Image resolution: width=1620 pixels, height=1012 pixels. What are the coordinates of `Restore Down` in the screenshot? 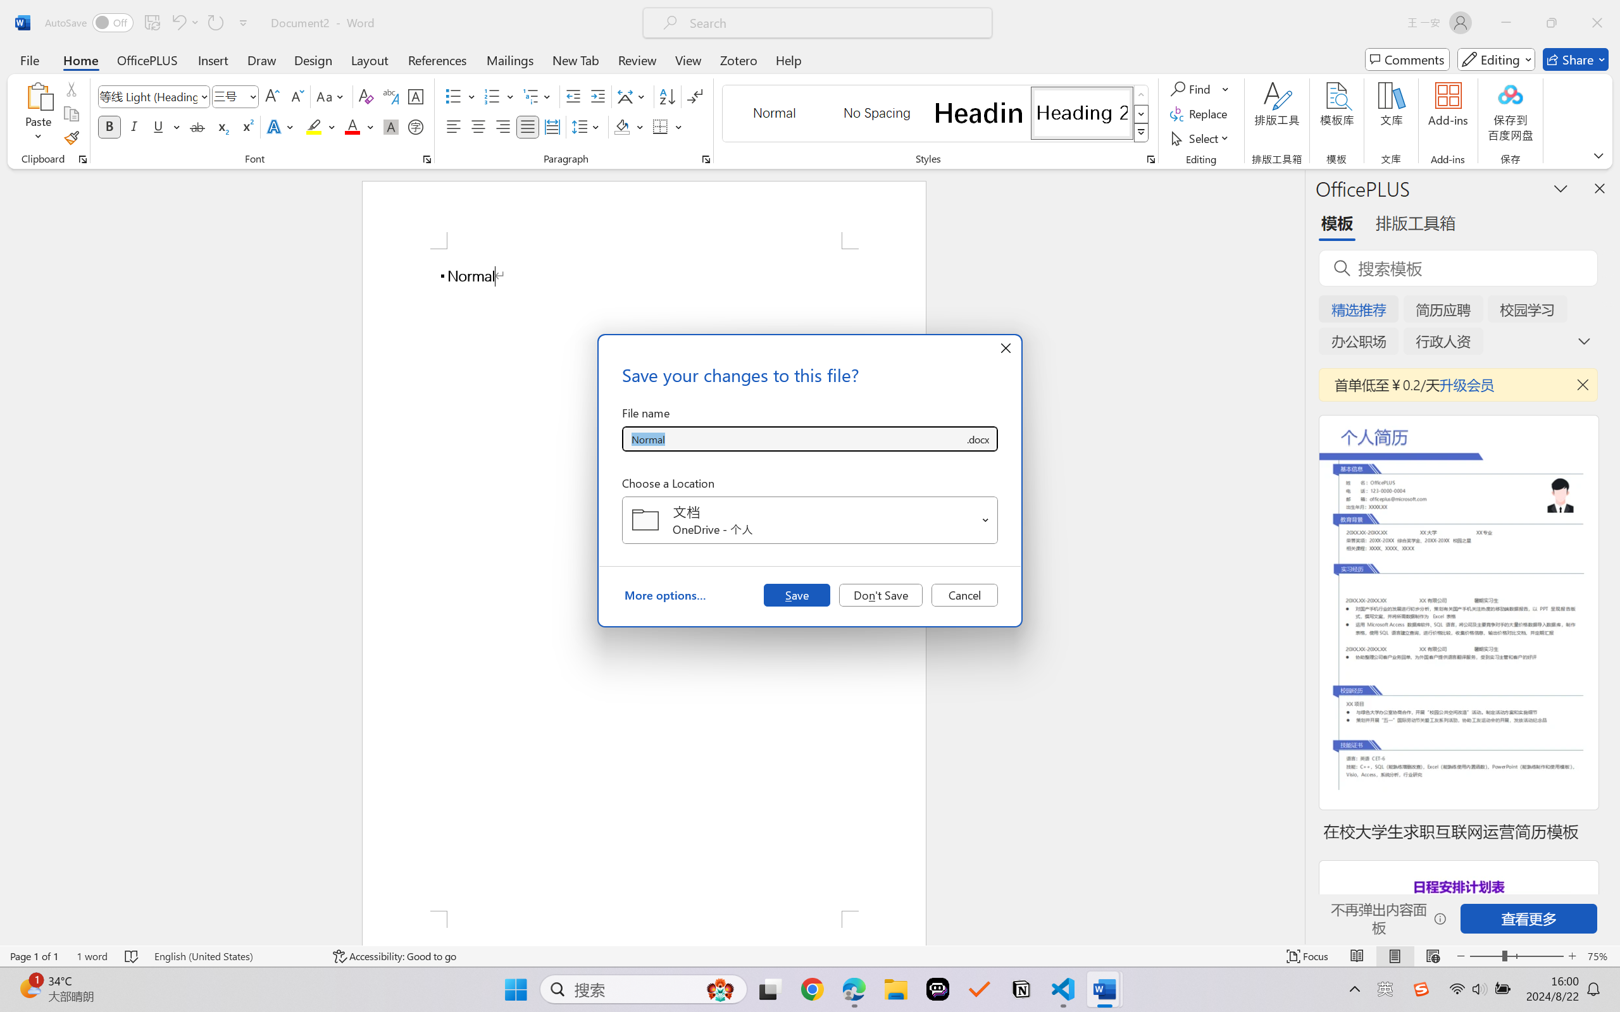 It's located at (1552, 23).